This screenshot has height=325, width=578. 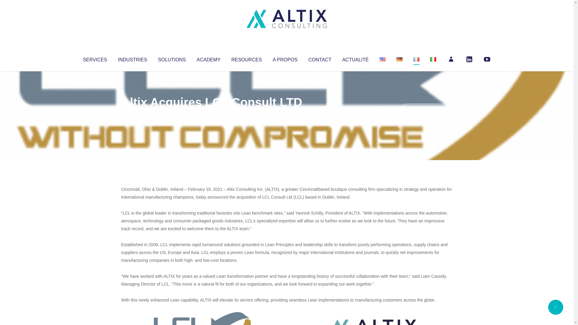 What do you see at coordinates (246, 58) in the screenshot?
I see `RESOURCES` at bounding box center [246, 58].